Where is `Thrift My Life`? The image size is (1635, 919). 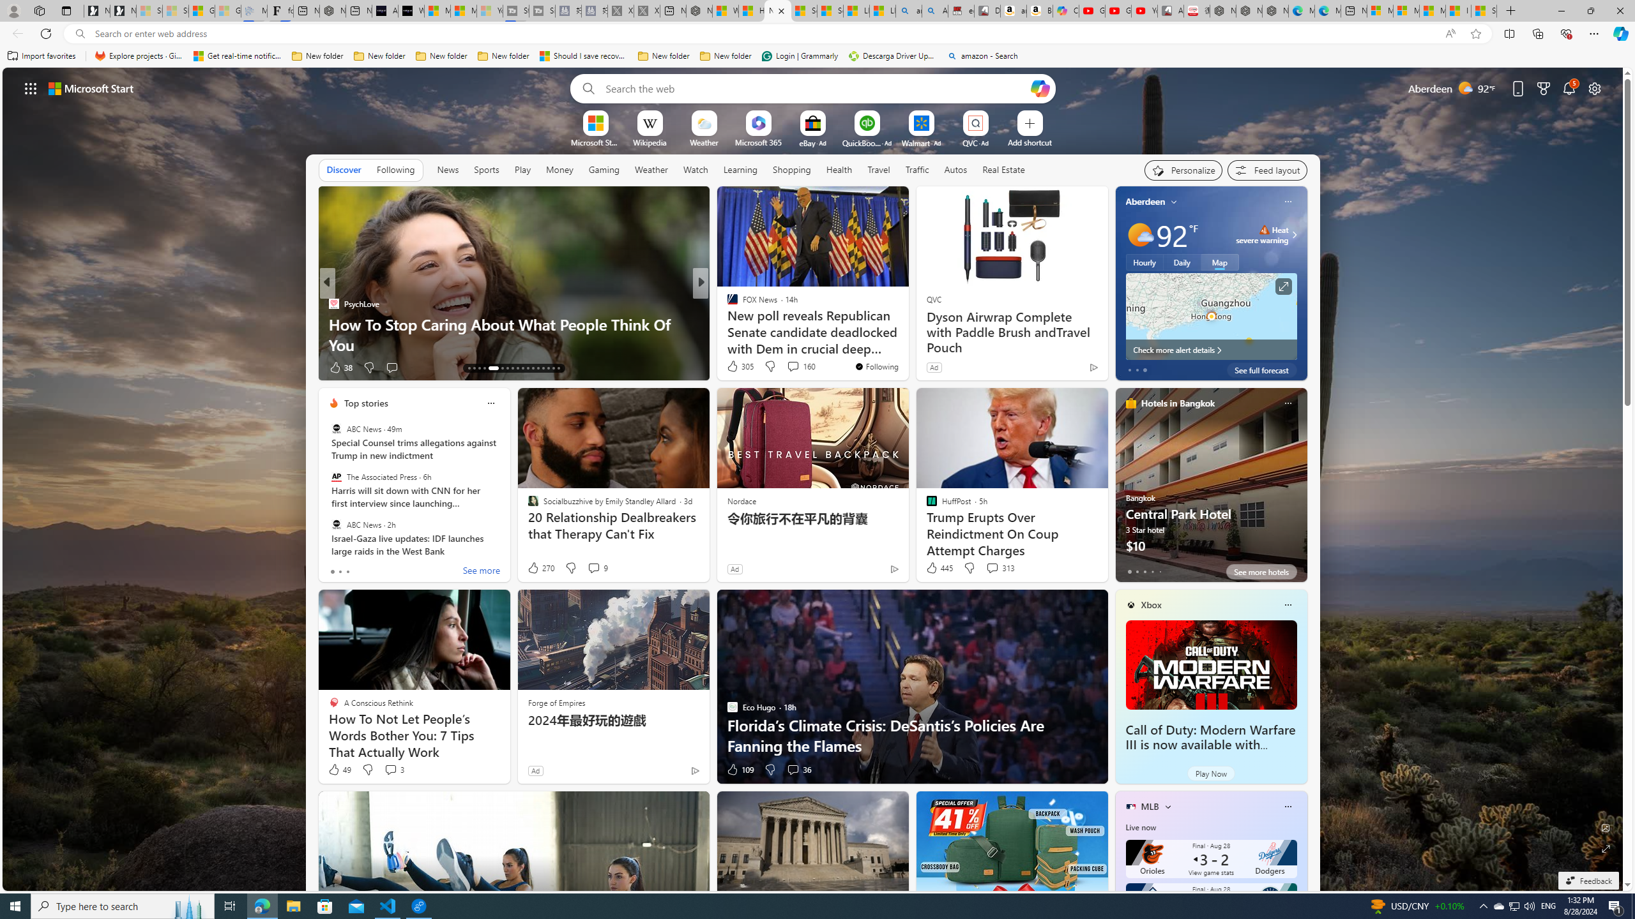 Thrift My Life is located at coordinates (726, 304).